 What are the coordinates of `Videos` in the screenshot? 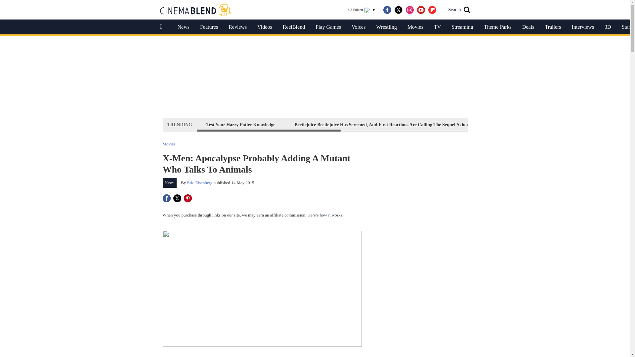 It's located at (265, 27).